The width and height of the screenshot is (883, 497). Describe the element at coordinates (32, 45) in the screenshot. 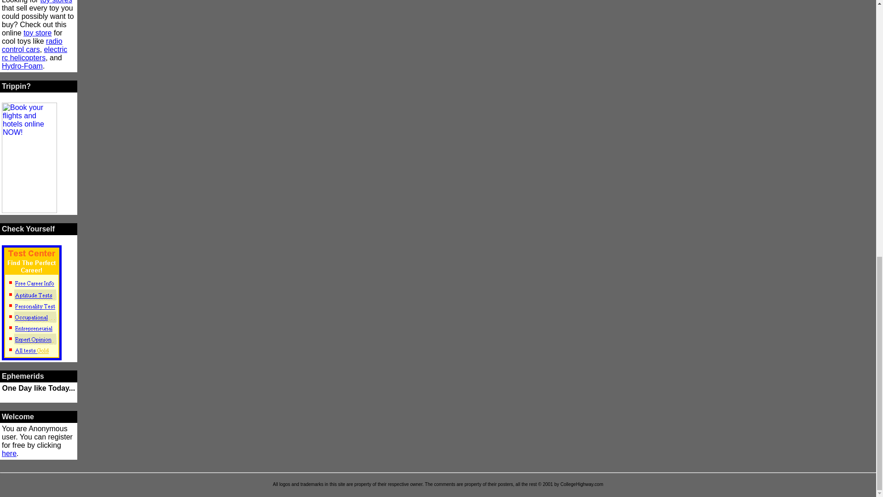

I see `radio control cars` at that location.